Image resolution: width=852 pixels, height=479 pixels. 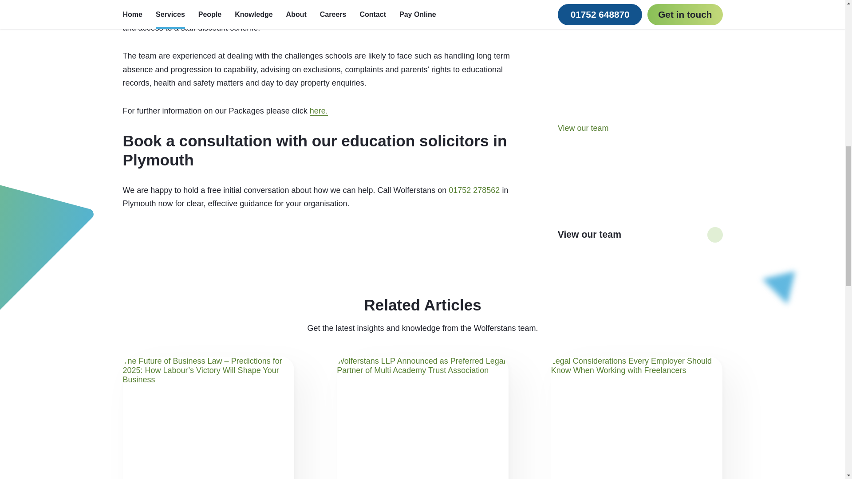 I want to click on 01752 278562, so click(x=474, y=190).